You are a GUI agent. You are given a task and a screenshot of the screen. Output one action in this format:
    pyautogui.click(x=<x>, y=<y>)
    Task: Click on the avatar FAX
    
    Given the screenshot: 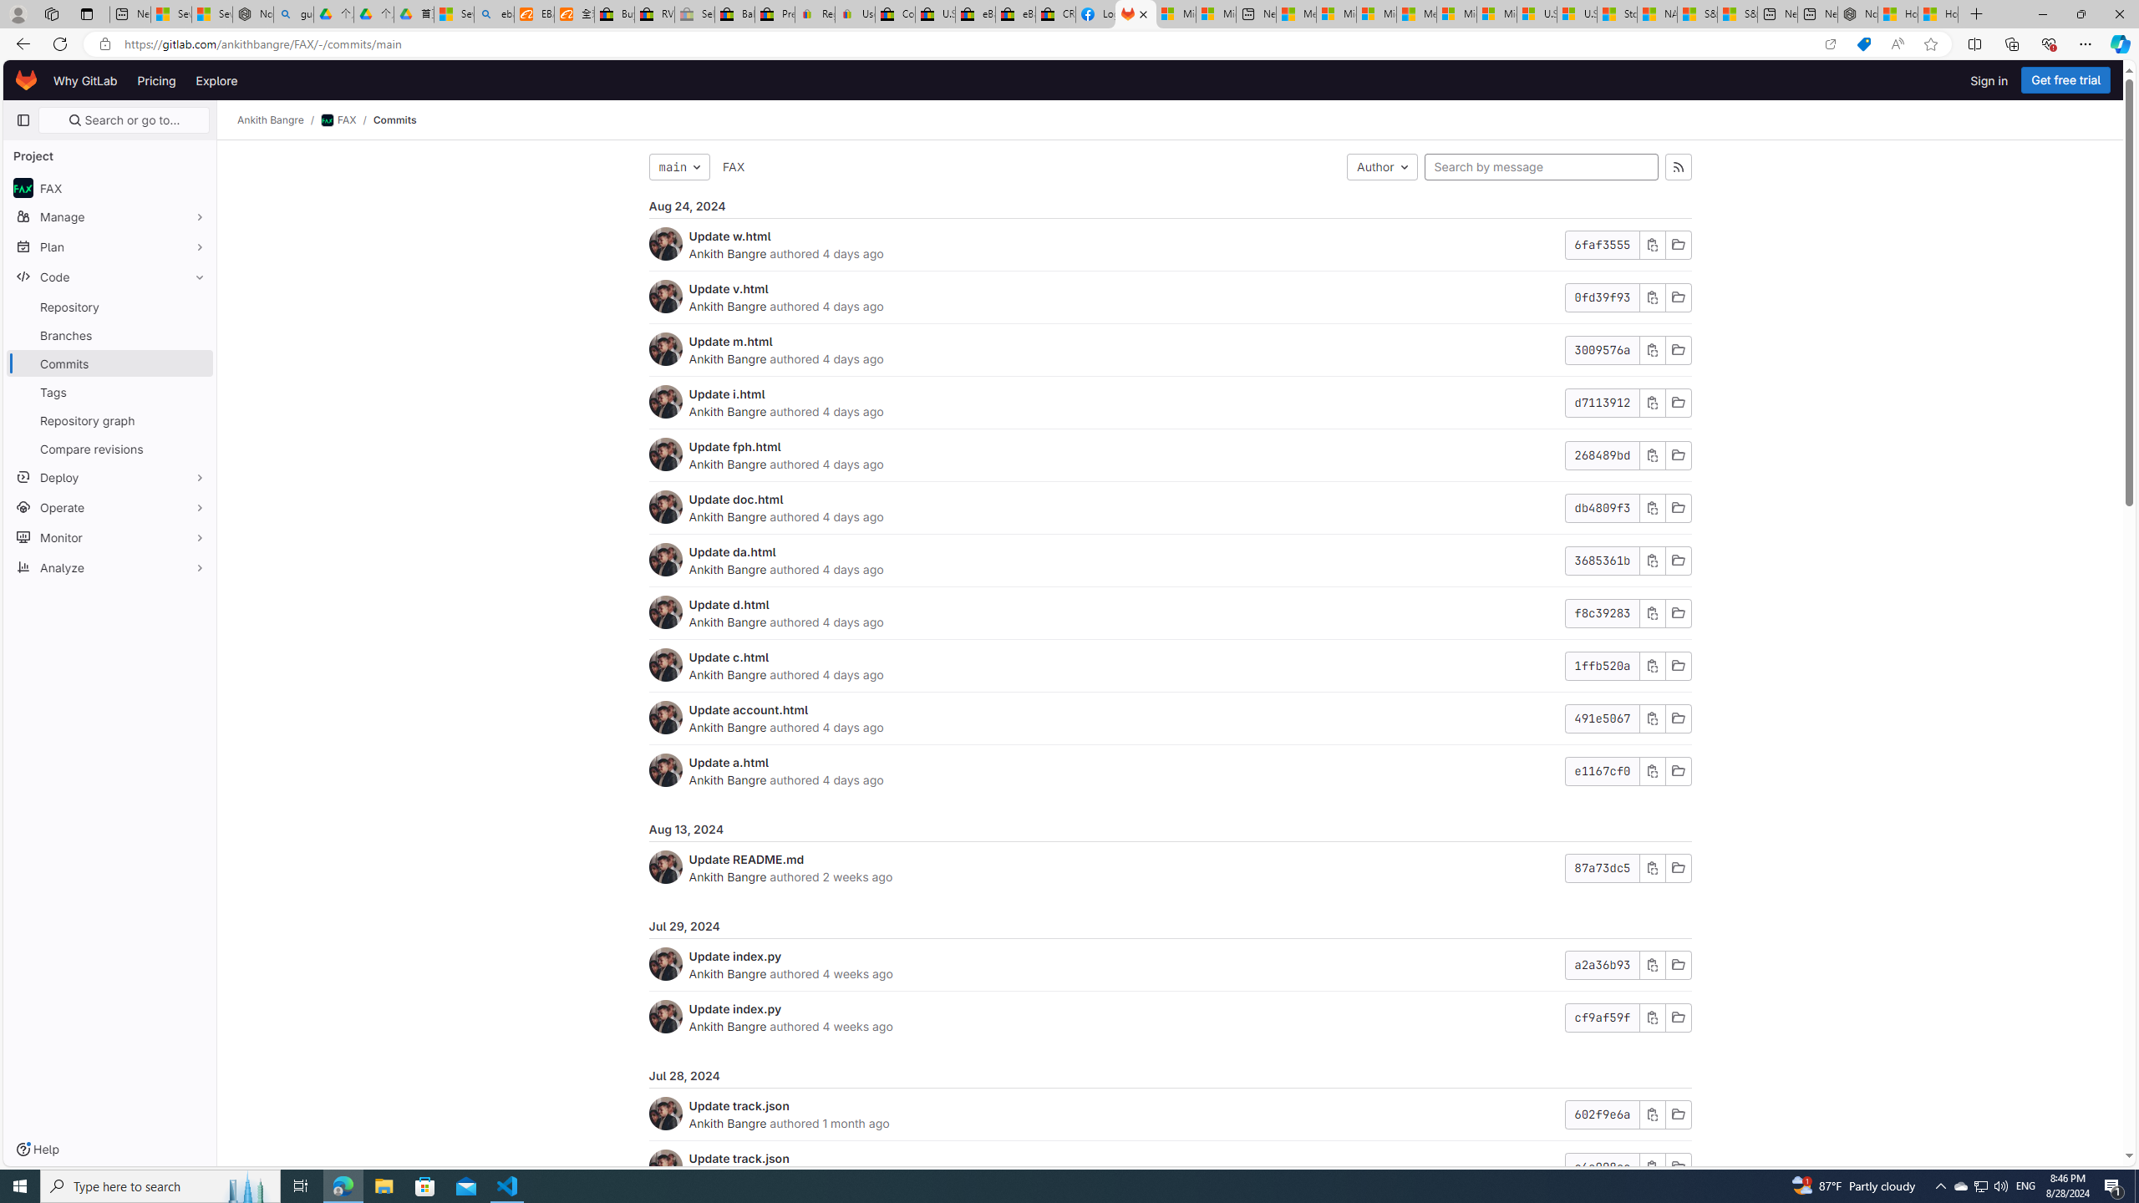 What is the action you would take?
    pyautogui.click(x=110, y=187)
    